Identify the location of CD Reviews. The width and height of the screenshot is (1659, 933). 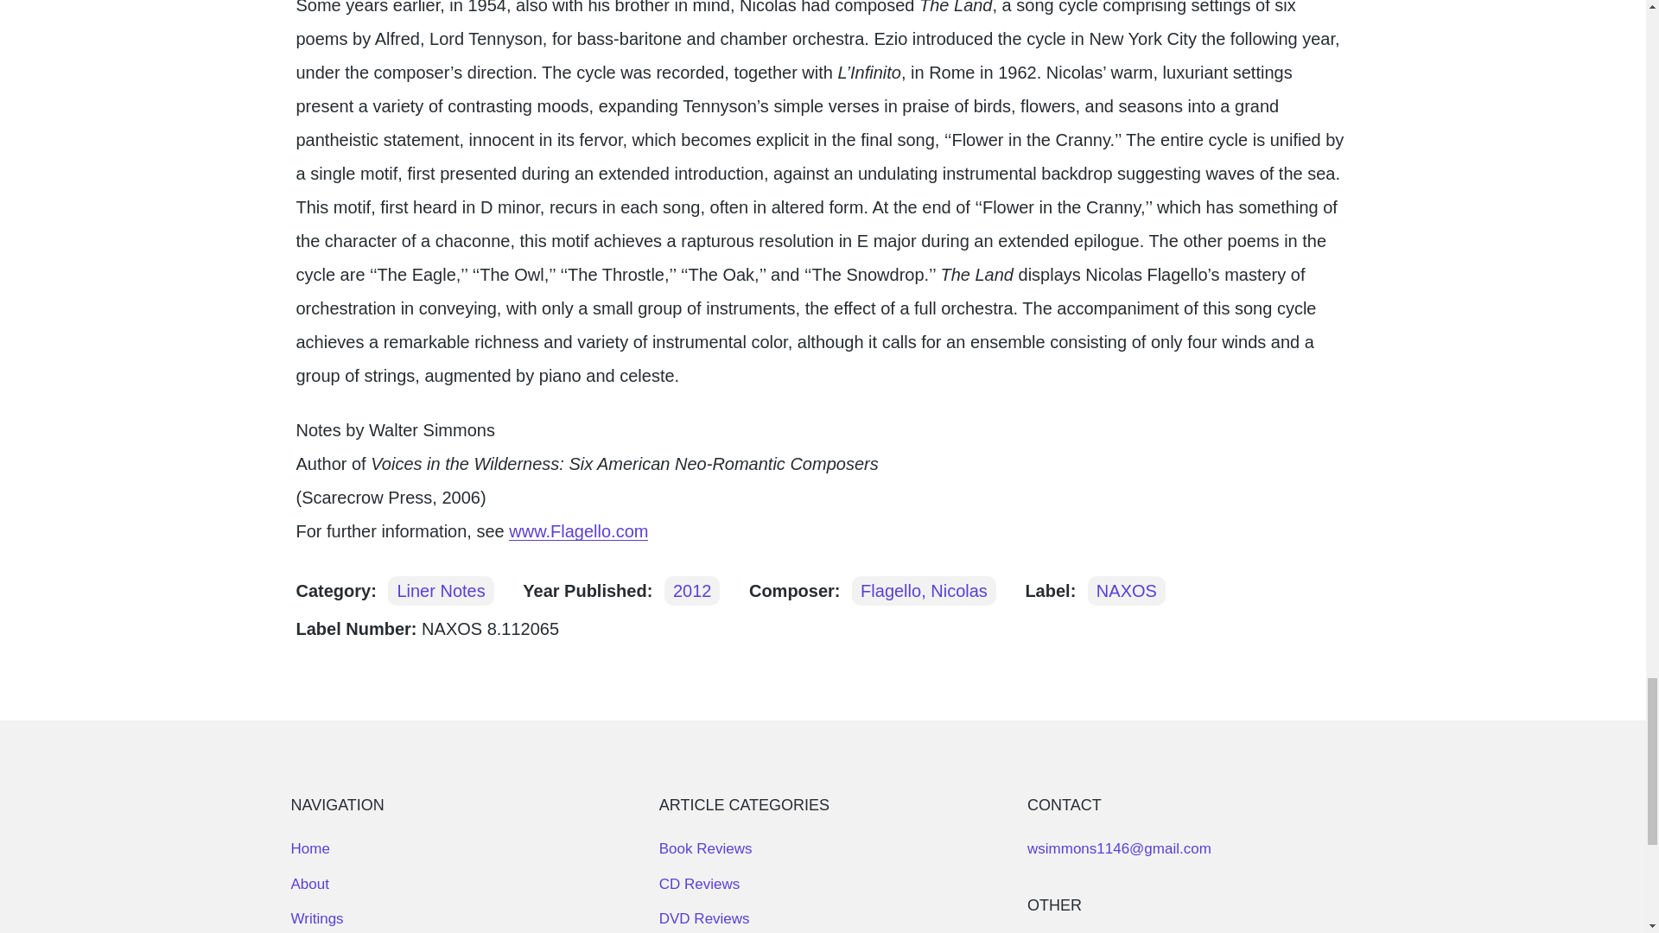
(699, 884).